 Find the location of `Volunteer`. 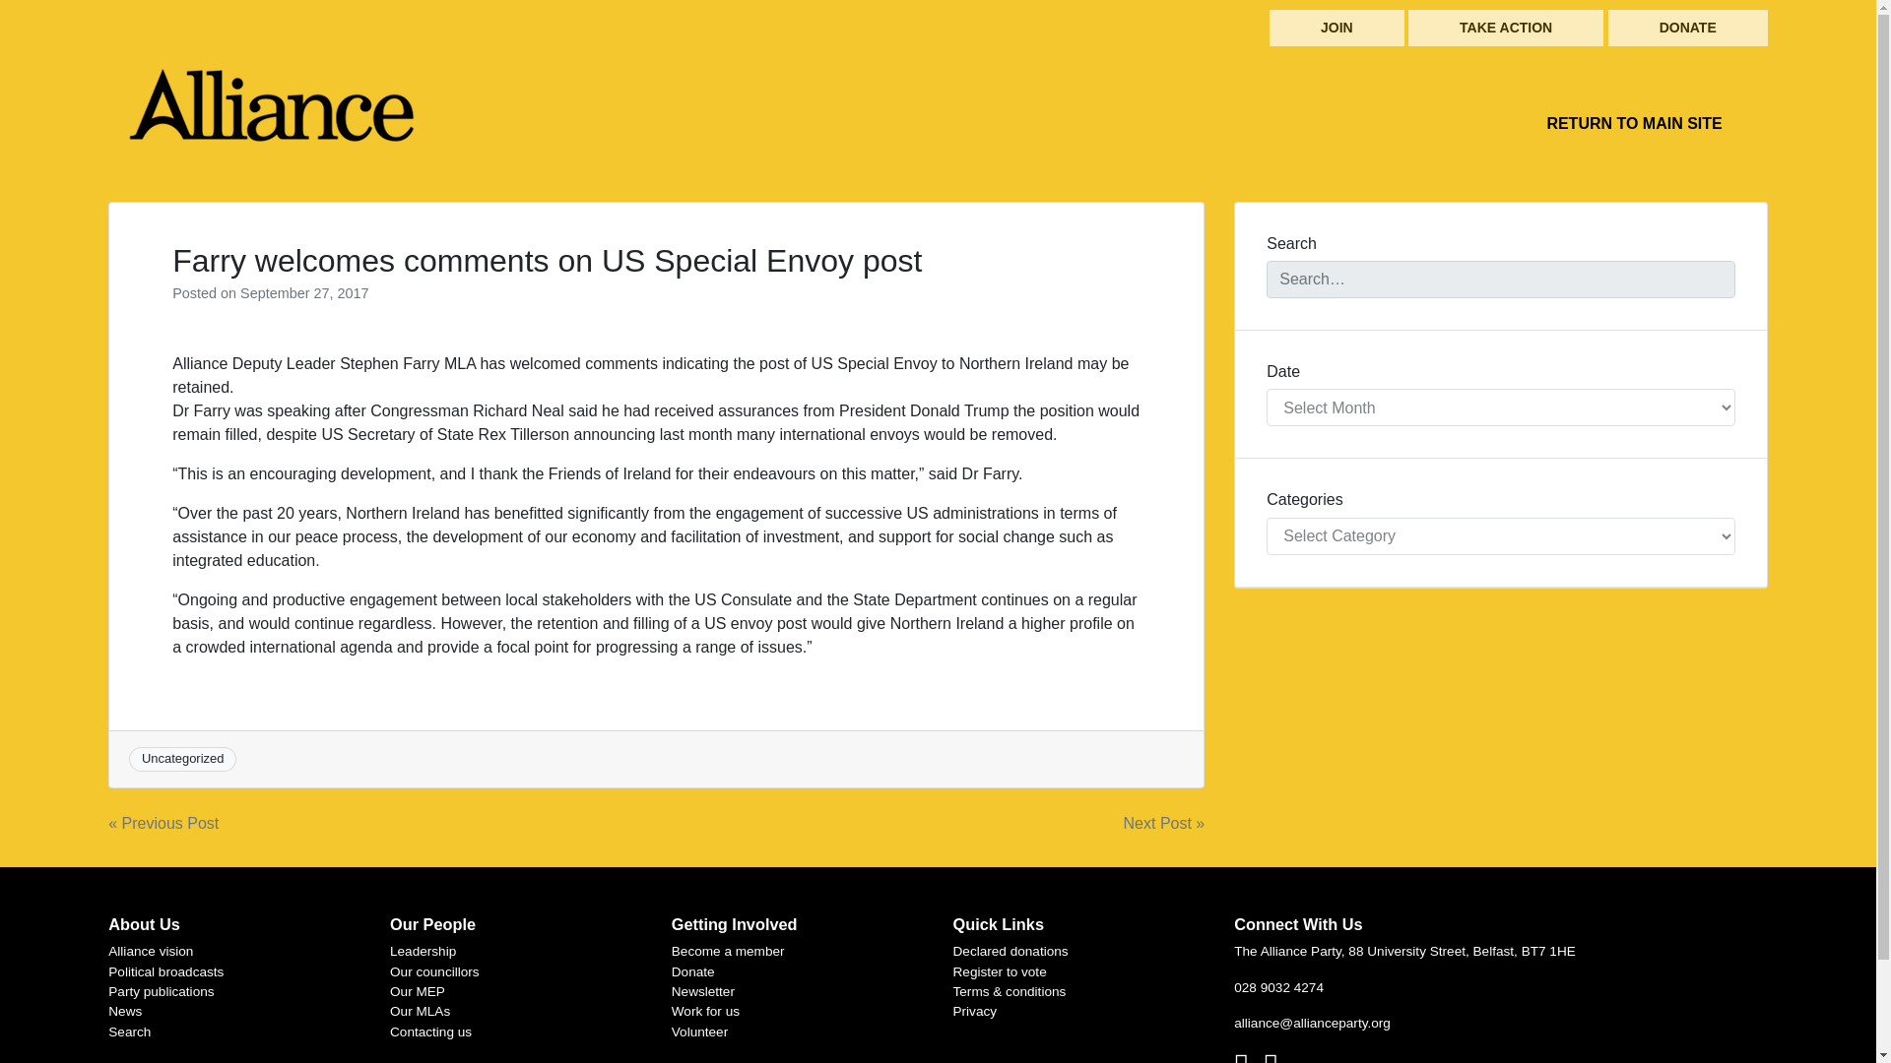

Volunteer is located at coordinates (699, 1032).